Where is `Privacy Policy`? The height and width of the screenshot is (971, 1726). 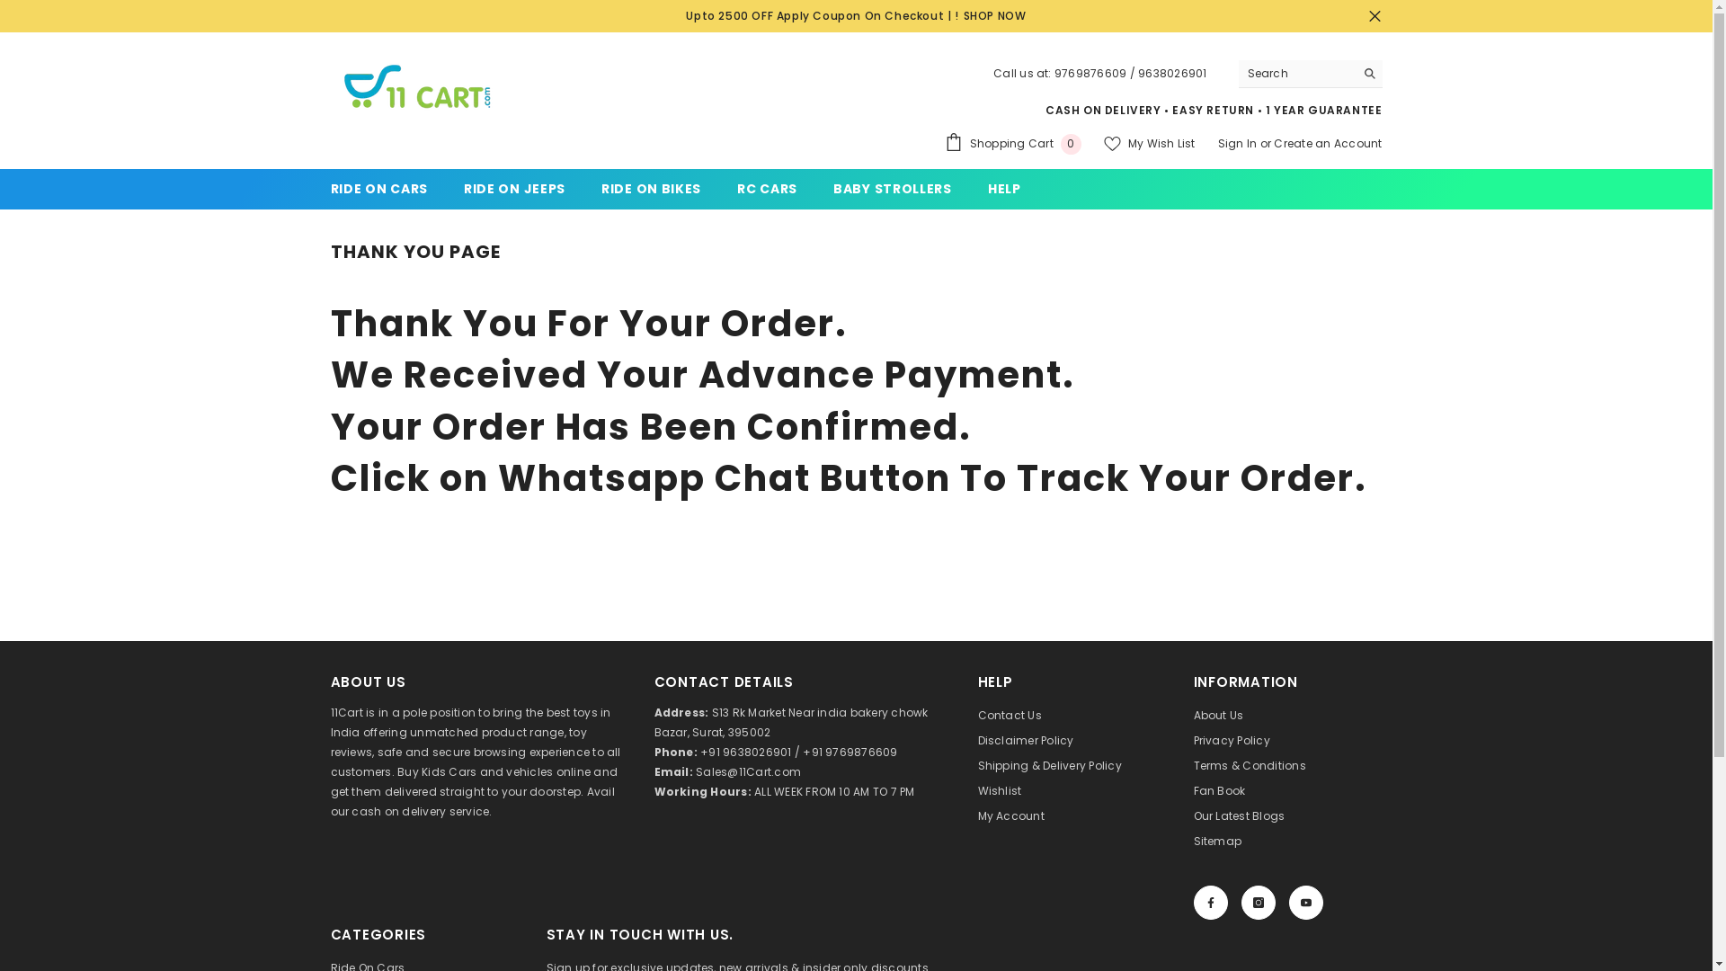 Privacy Policy is located at coordinates (1232, 741).